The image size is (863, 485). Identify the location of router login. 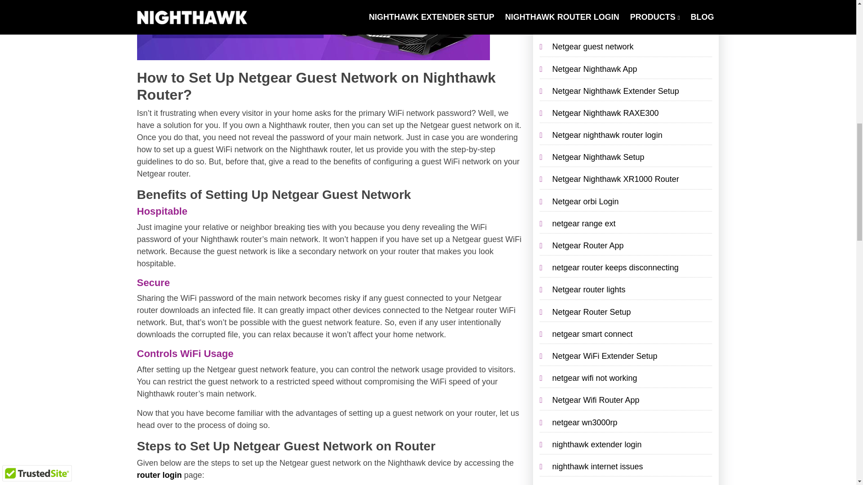
(159, 108).